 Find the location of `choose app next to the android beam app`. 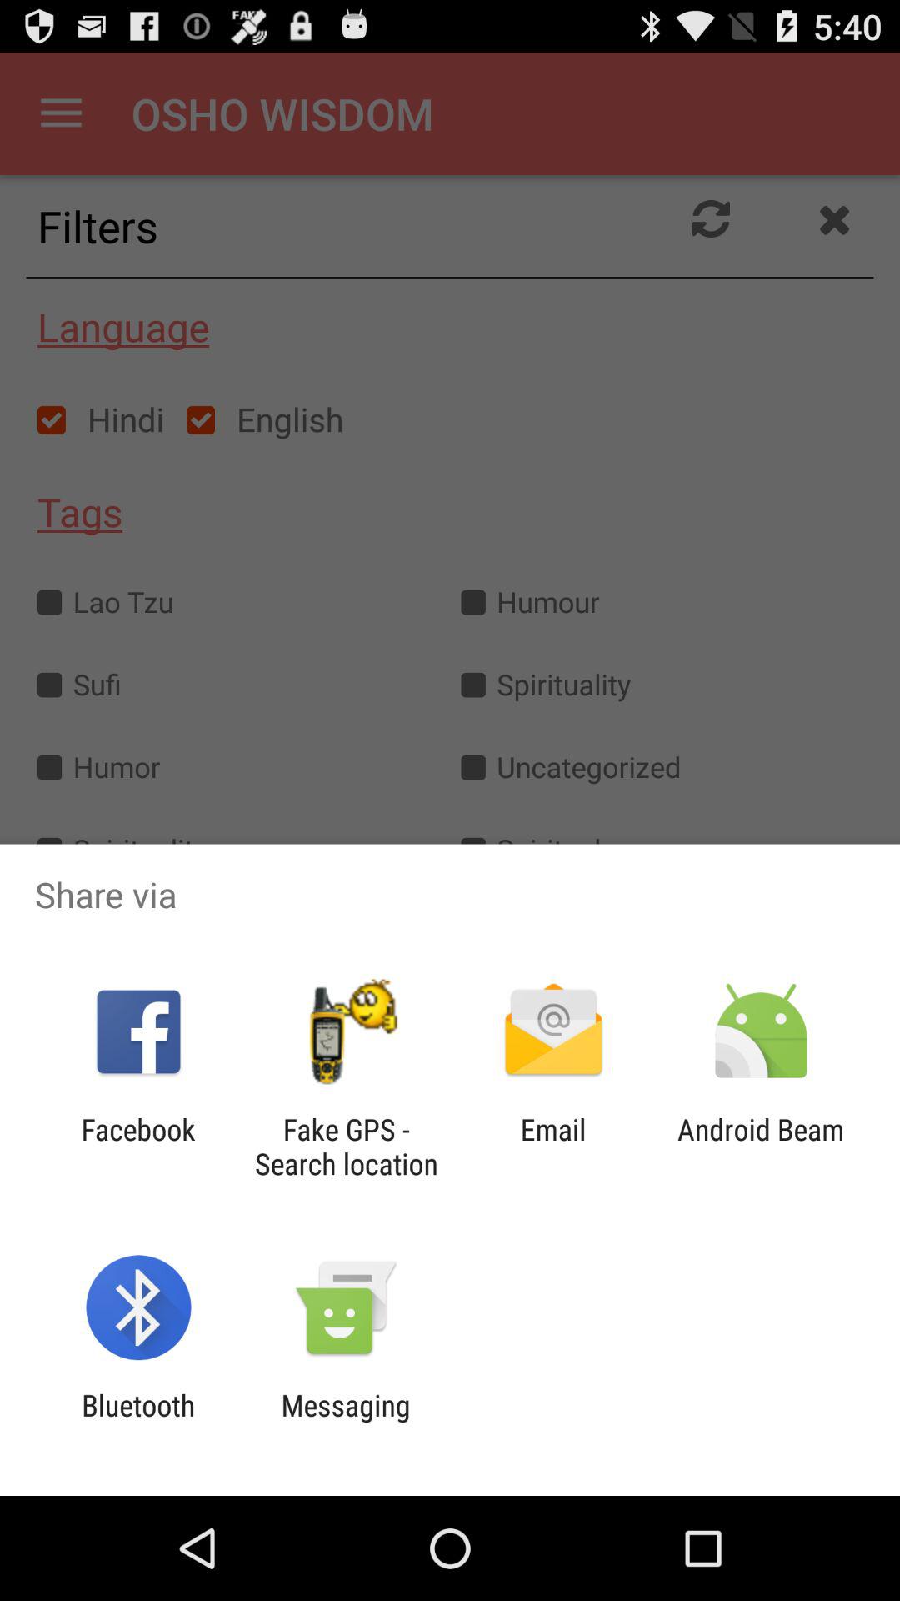

choose app next to the android beam app is located at coordinates (553, 1147).